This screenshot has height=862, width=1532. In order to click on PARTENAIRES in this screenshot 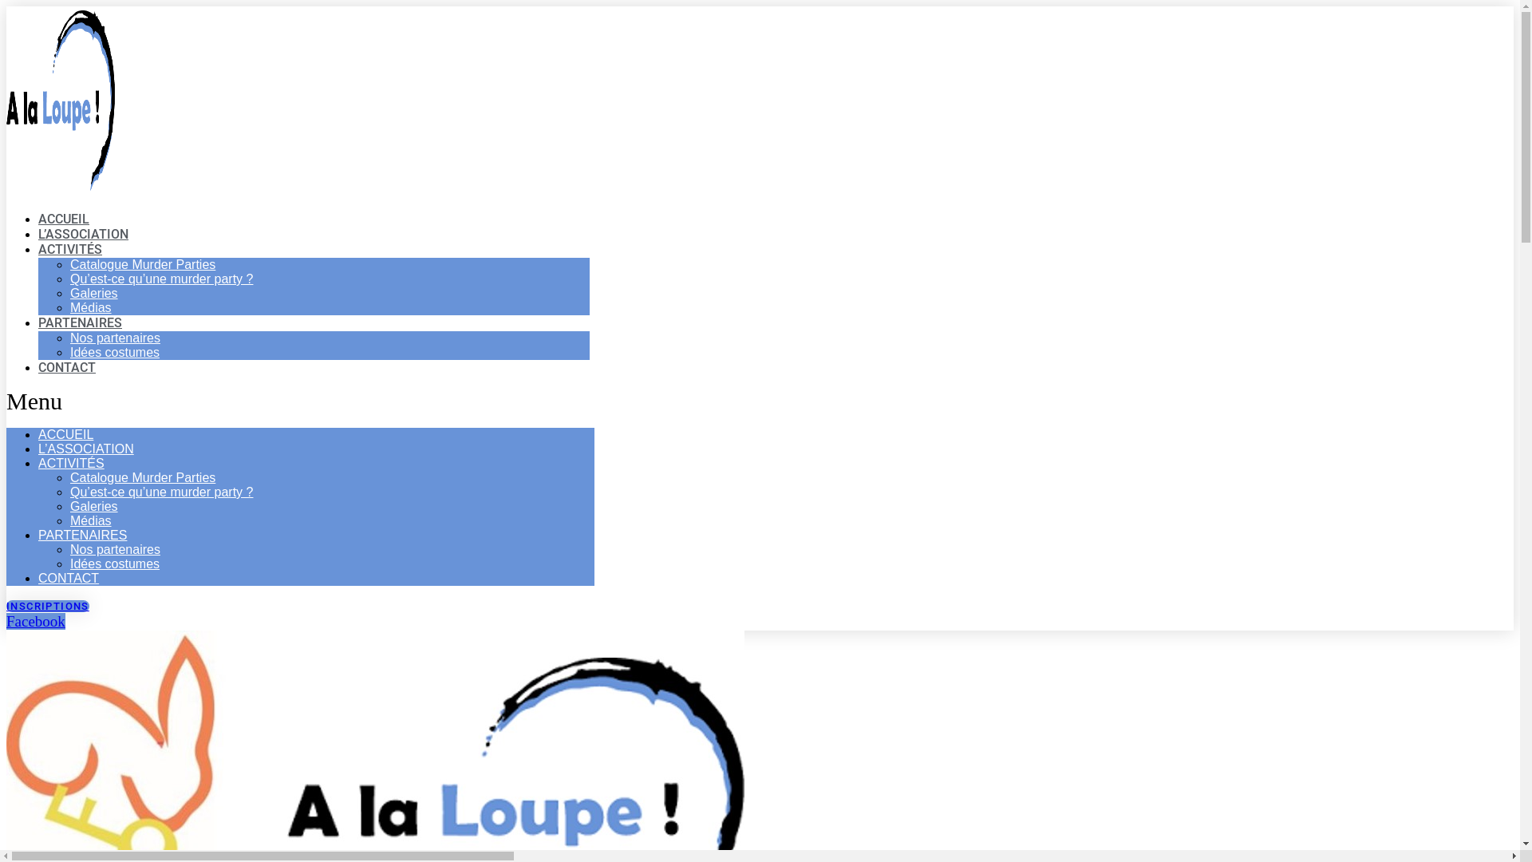, I will do `click(80, 322)`.